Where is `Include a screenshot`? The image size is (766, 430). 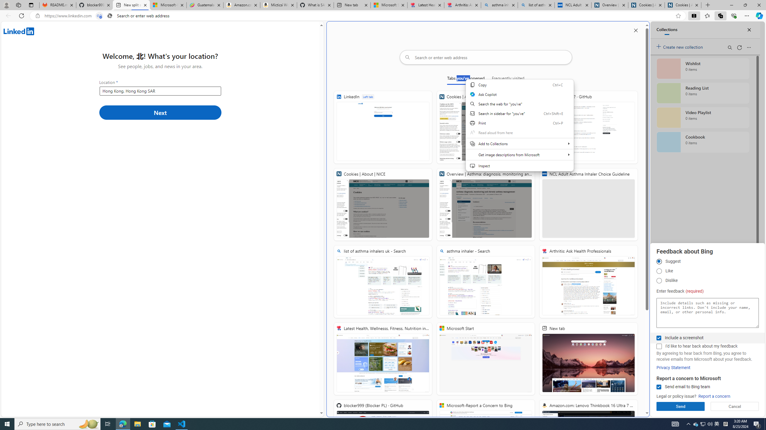 Include a screenshot is located at coordinates (659, 338).